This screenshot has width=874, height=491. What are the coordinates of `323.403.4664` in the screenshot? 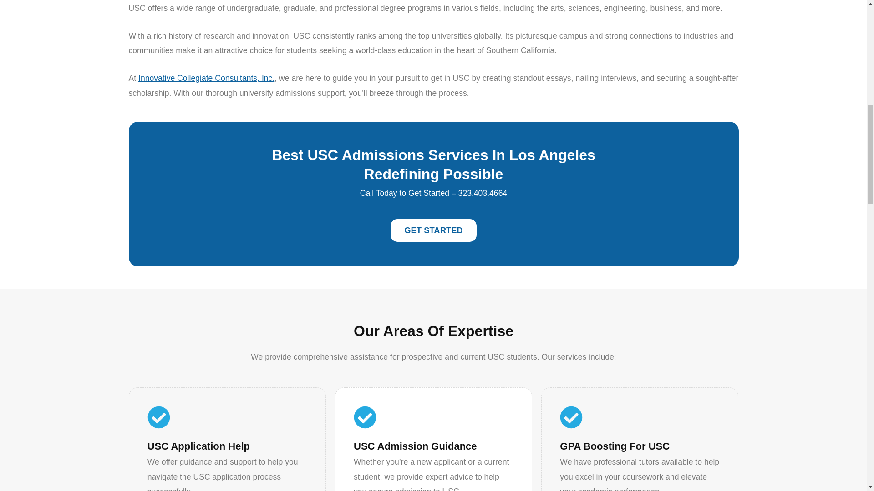 It's located at (483, 193).